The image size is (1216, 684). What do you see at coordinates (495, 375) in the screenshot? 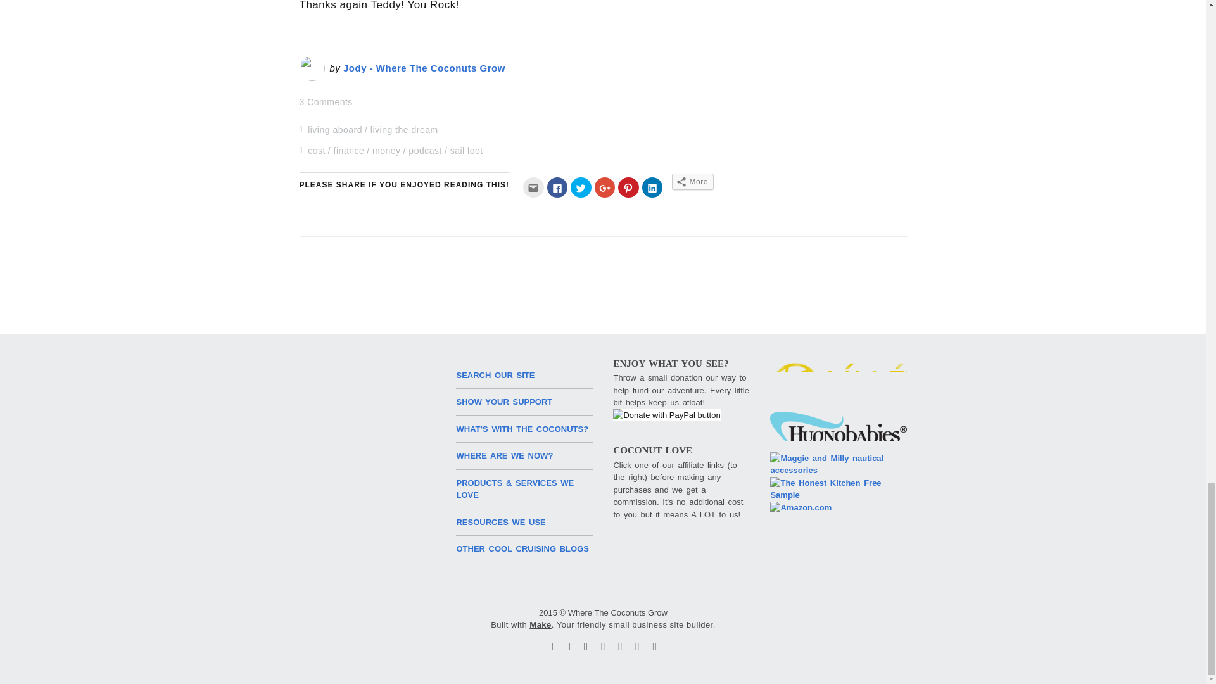
I see `SEARCH OUR SITE` at bounding box center [495, 375].